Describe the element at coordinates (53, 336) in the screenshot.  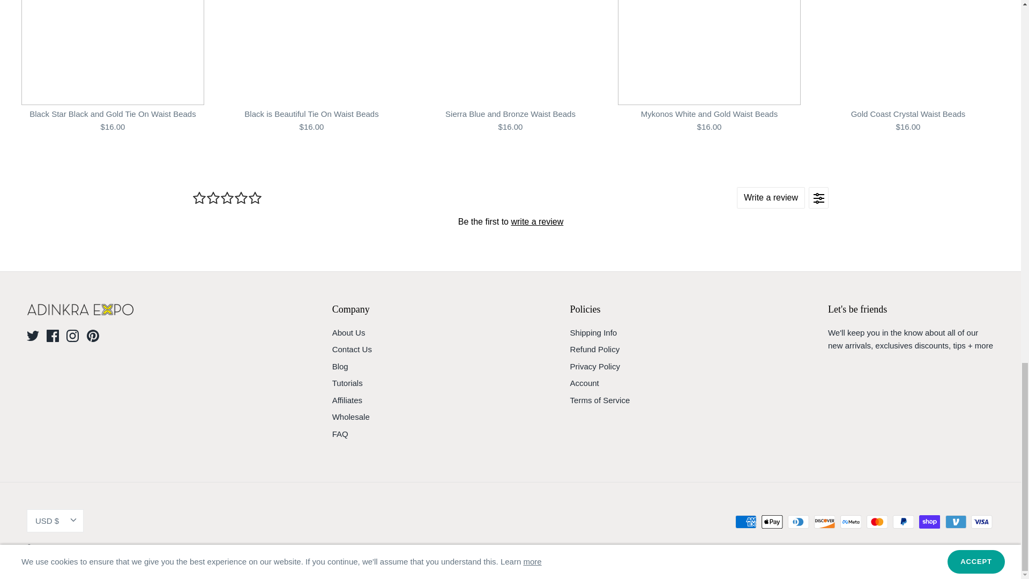
I see `Facebook` at that location.